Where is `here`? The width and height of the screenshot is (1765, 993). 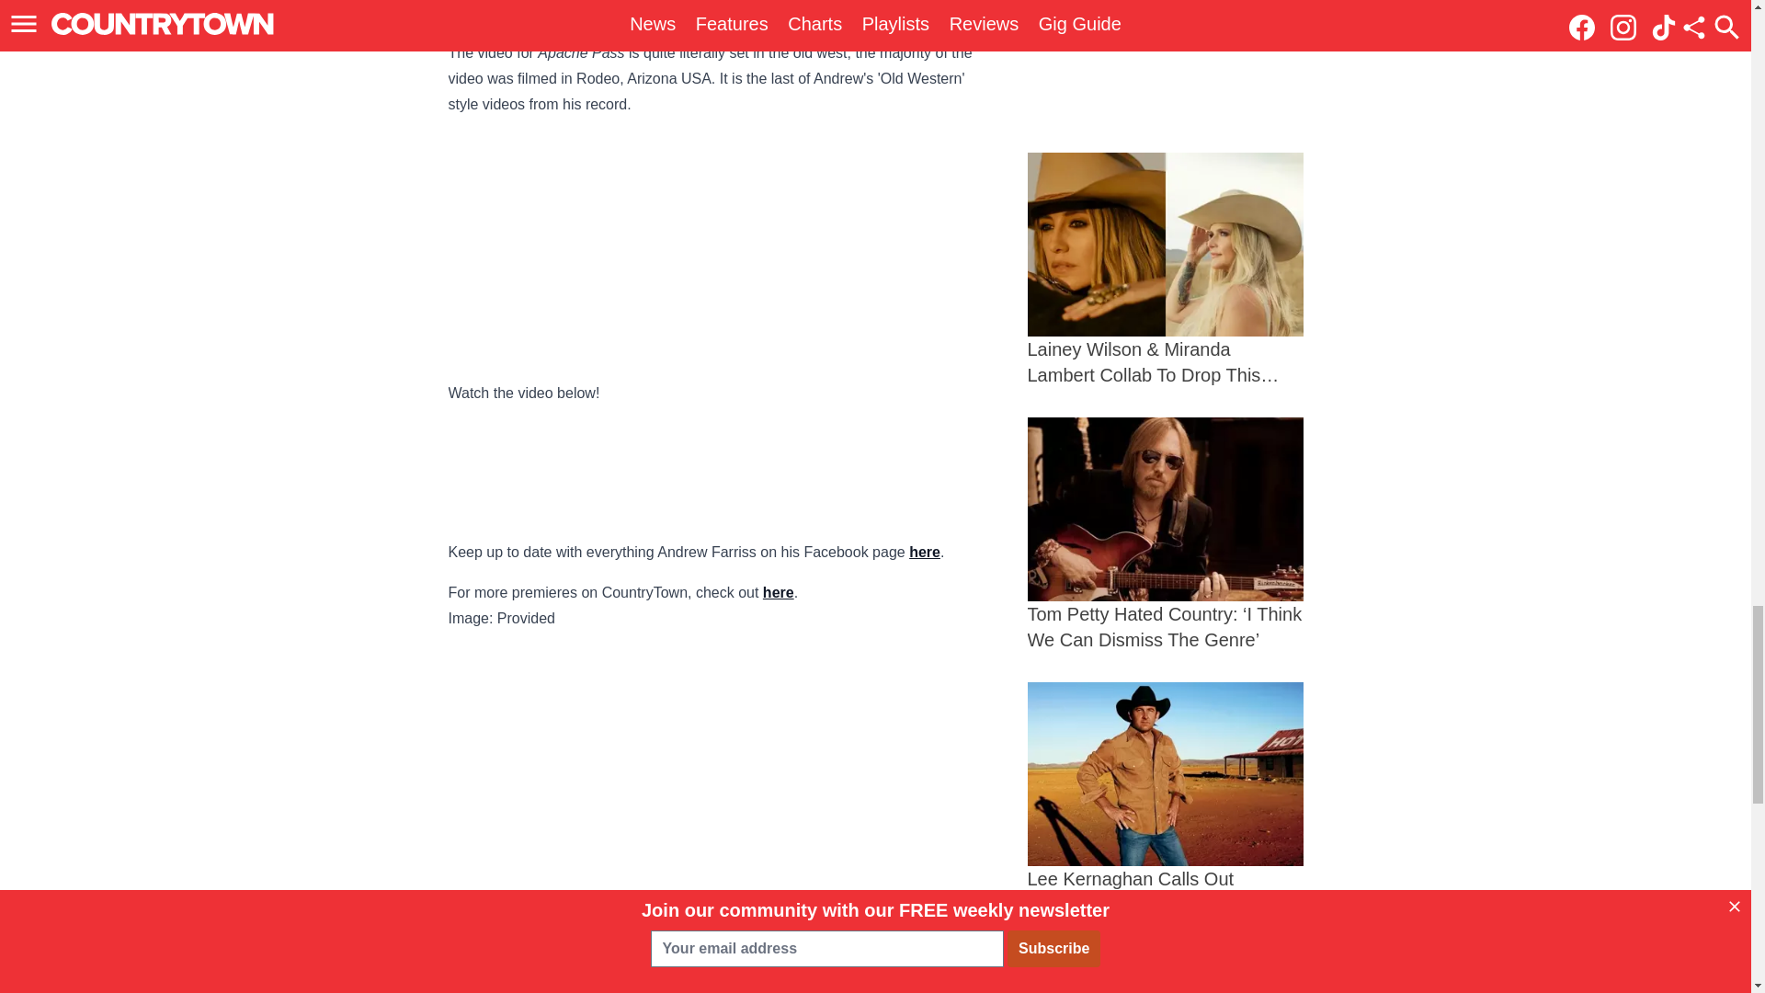
here is located at coordinates (925, 552).